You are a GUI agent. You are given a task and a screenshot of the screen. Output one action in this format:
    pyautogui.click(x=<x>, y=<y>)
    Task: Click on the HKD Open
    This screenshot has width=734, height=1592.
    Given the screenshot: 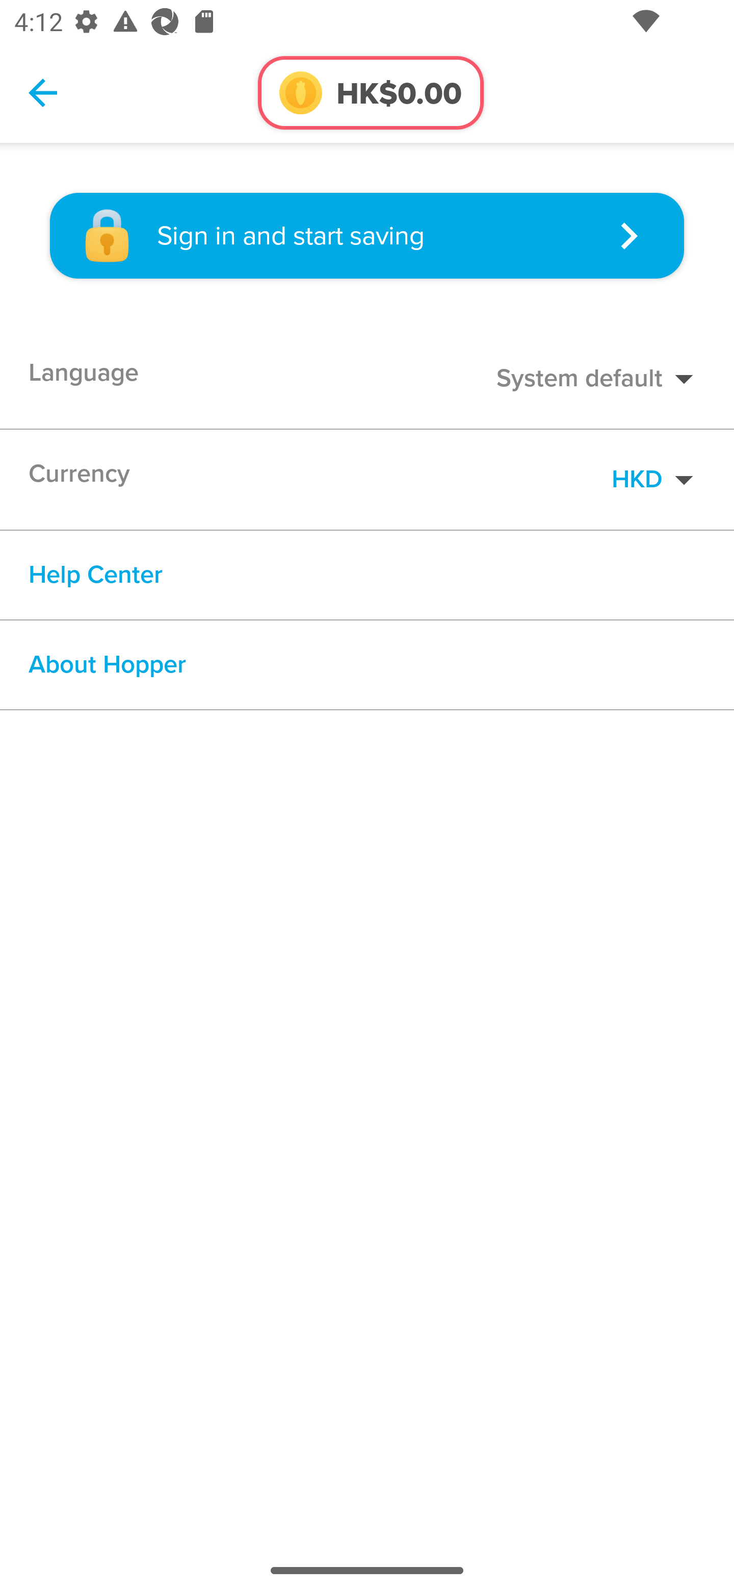 What is the action you would take?
    pyautogui.click(x=658, y=479)
    